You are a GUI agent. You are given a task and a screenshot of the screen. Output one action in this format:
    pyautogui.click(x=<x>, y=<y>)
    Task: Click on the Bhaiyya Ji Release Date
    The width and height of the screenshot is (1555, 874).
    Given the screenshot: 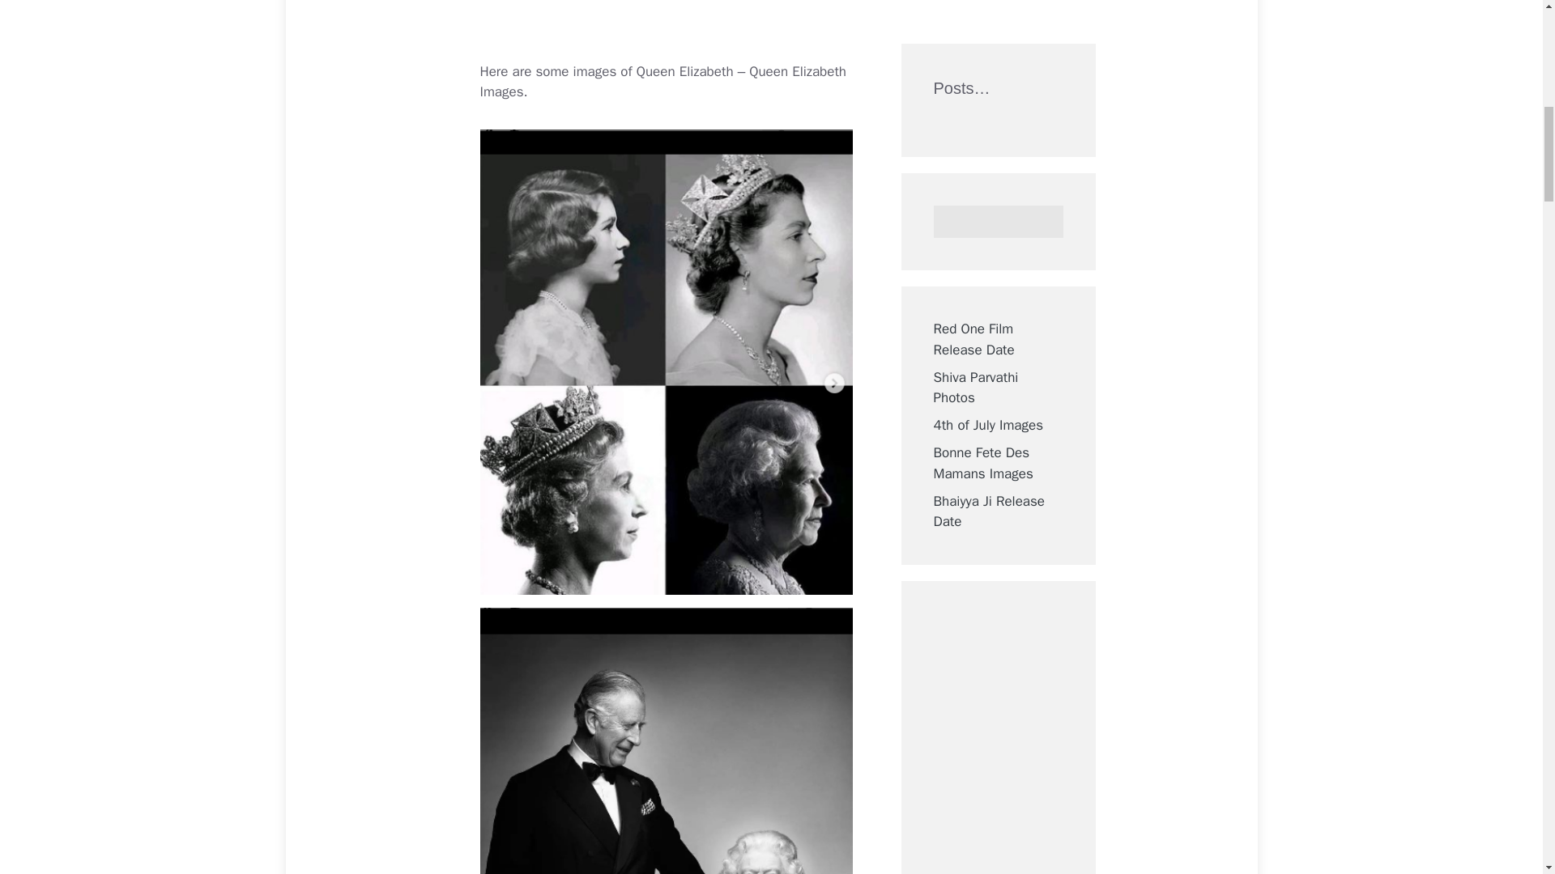 What is the action you would take?
    pyautogui.click(x=989, y=32)
    